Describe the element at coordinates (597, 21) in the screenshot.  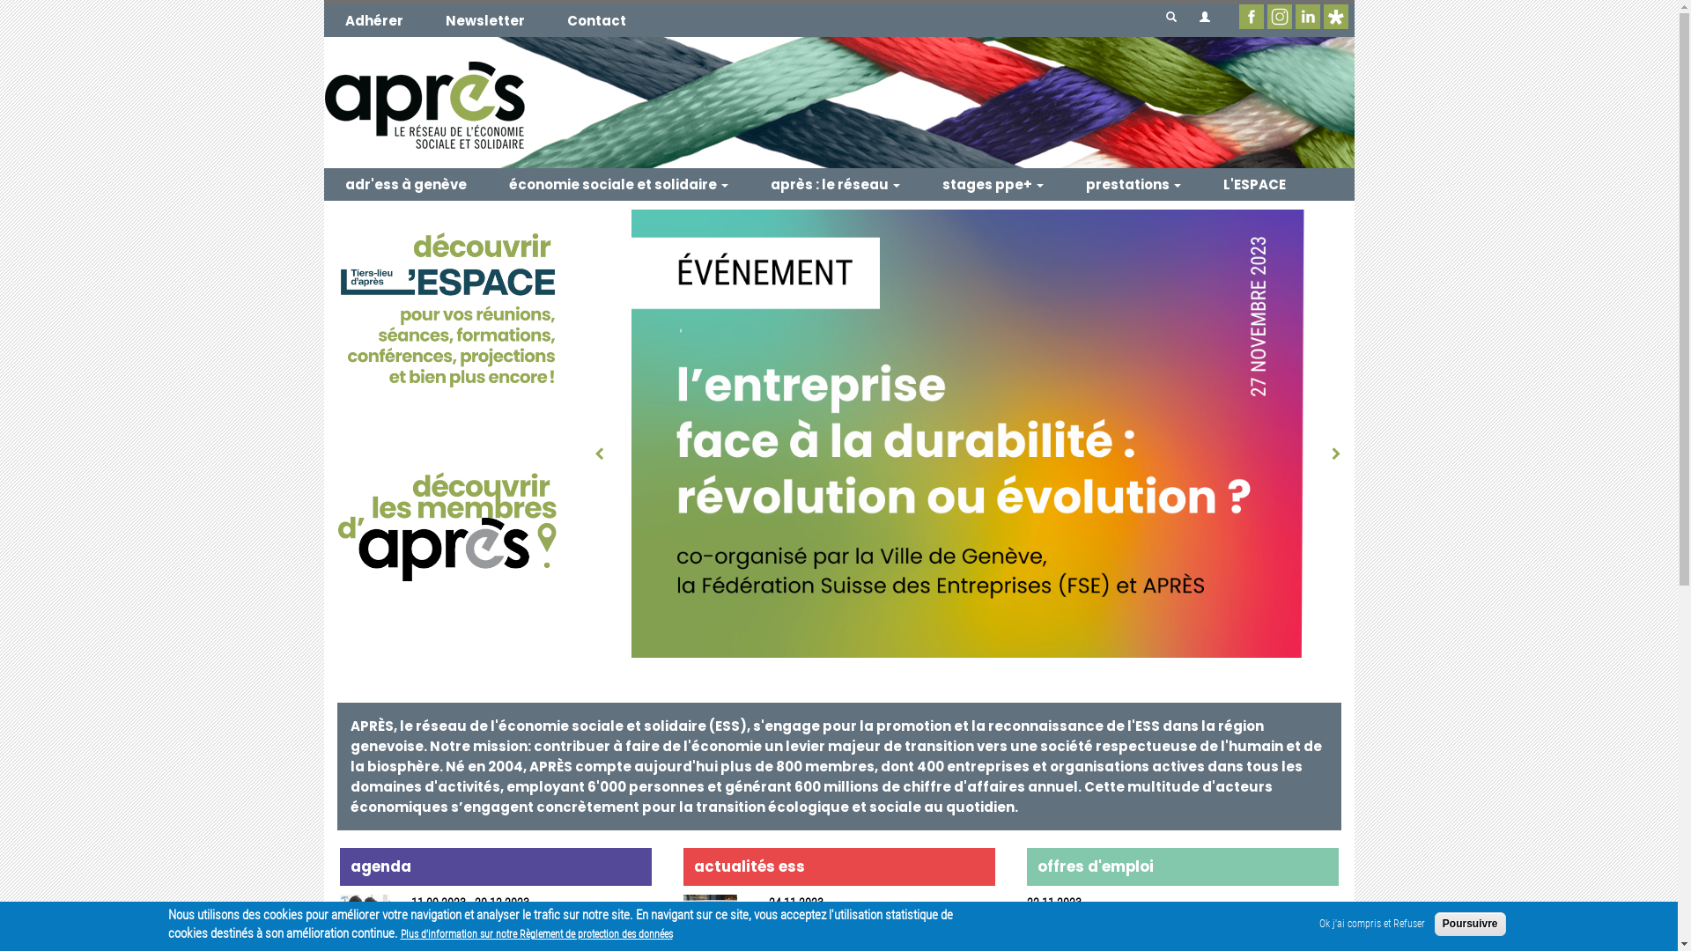
I see `Contact` at that location.